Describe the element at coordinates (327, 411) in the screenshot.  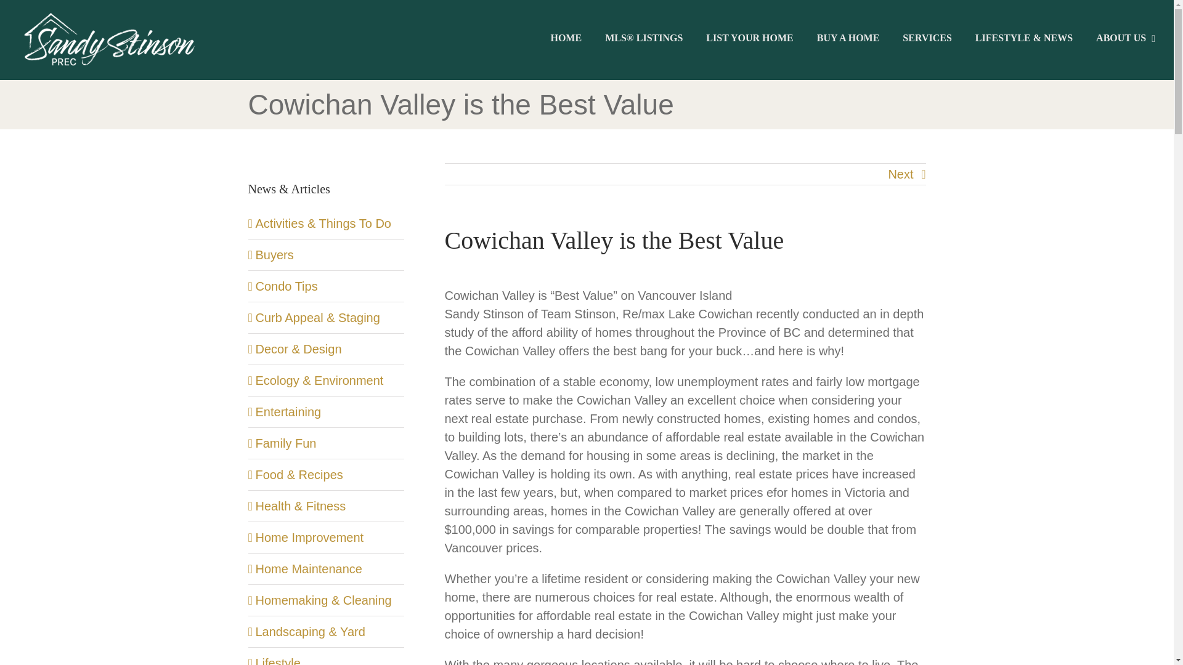
I see `Entertaining` at that location.